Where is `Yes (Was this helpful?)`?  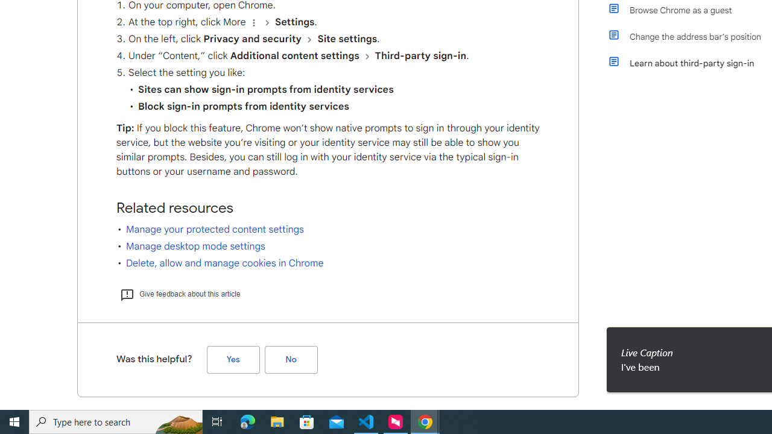 Yes (Was this helpful?) is located at coordinates (233, 359).